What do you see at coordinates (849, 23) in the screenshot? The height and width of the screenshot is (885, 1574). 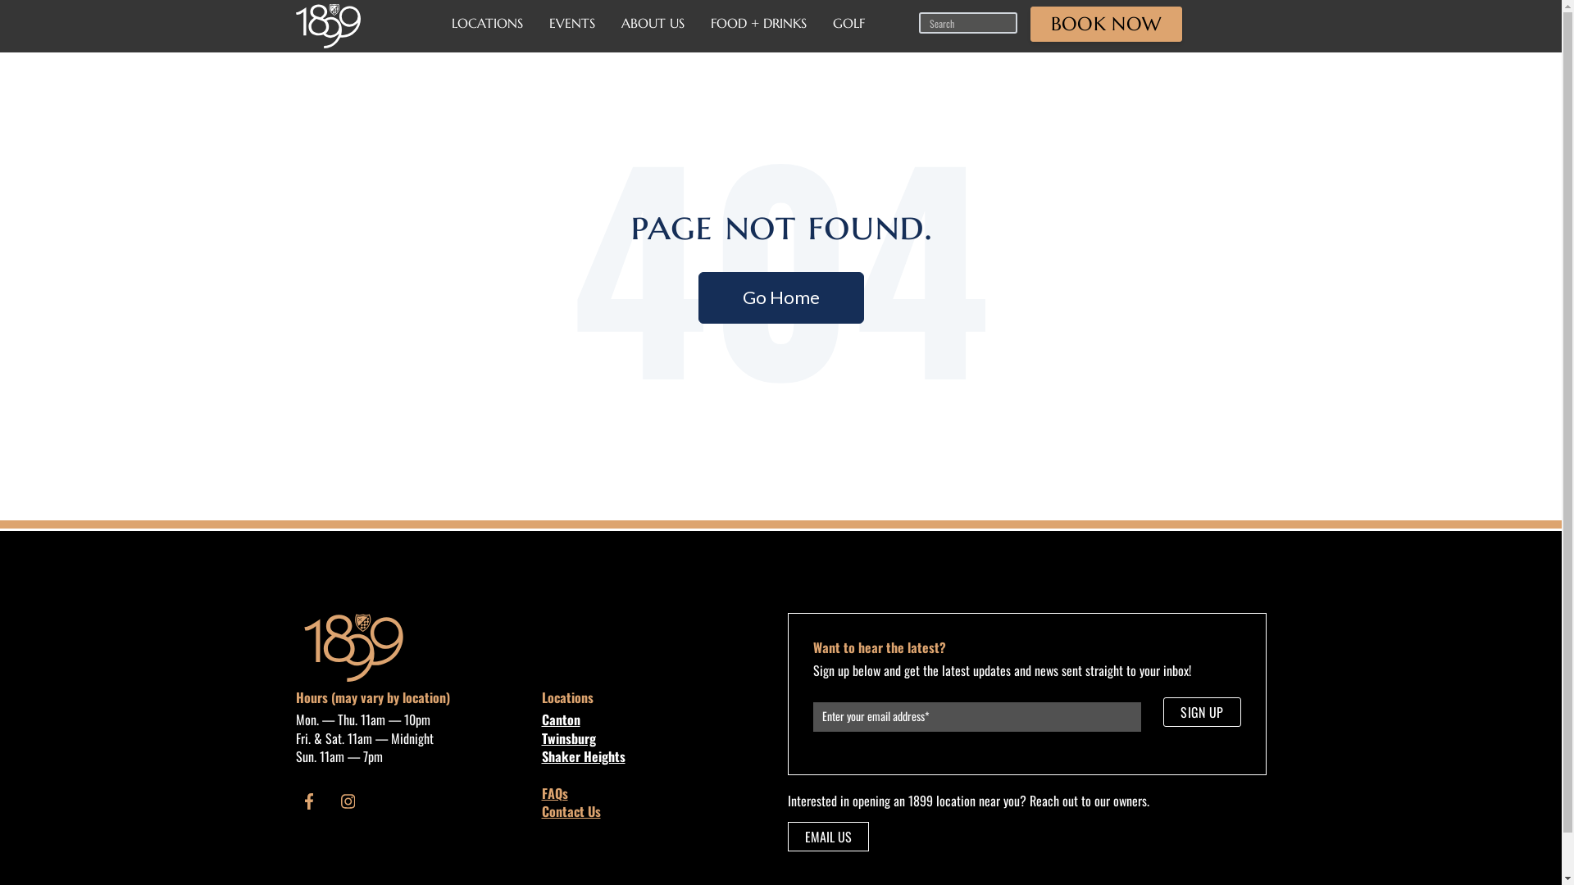 I see `GOLF` at bounding box center [849, 23].